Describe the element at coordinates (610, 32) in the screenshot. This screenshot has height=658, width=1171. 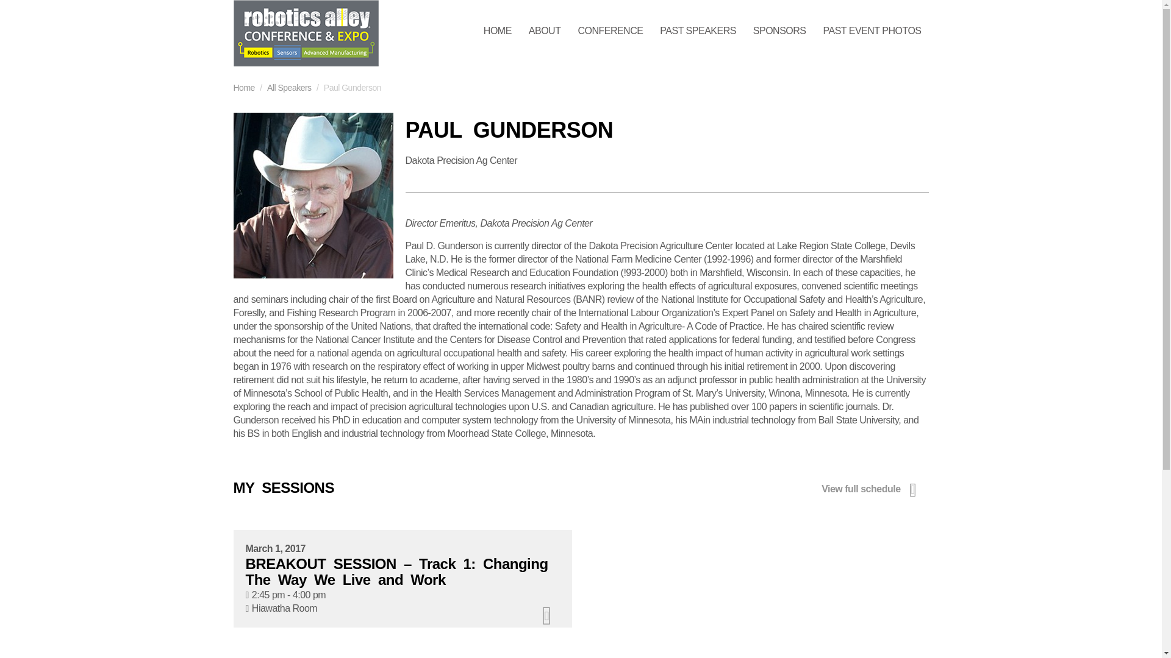
I see `CONFERENCE` at that location.